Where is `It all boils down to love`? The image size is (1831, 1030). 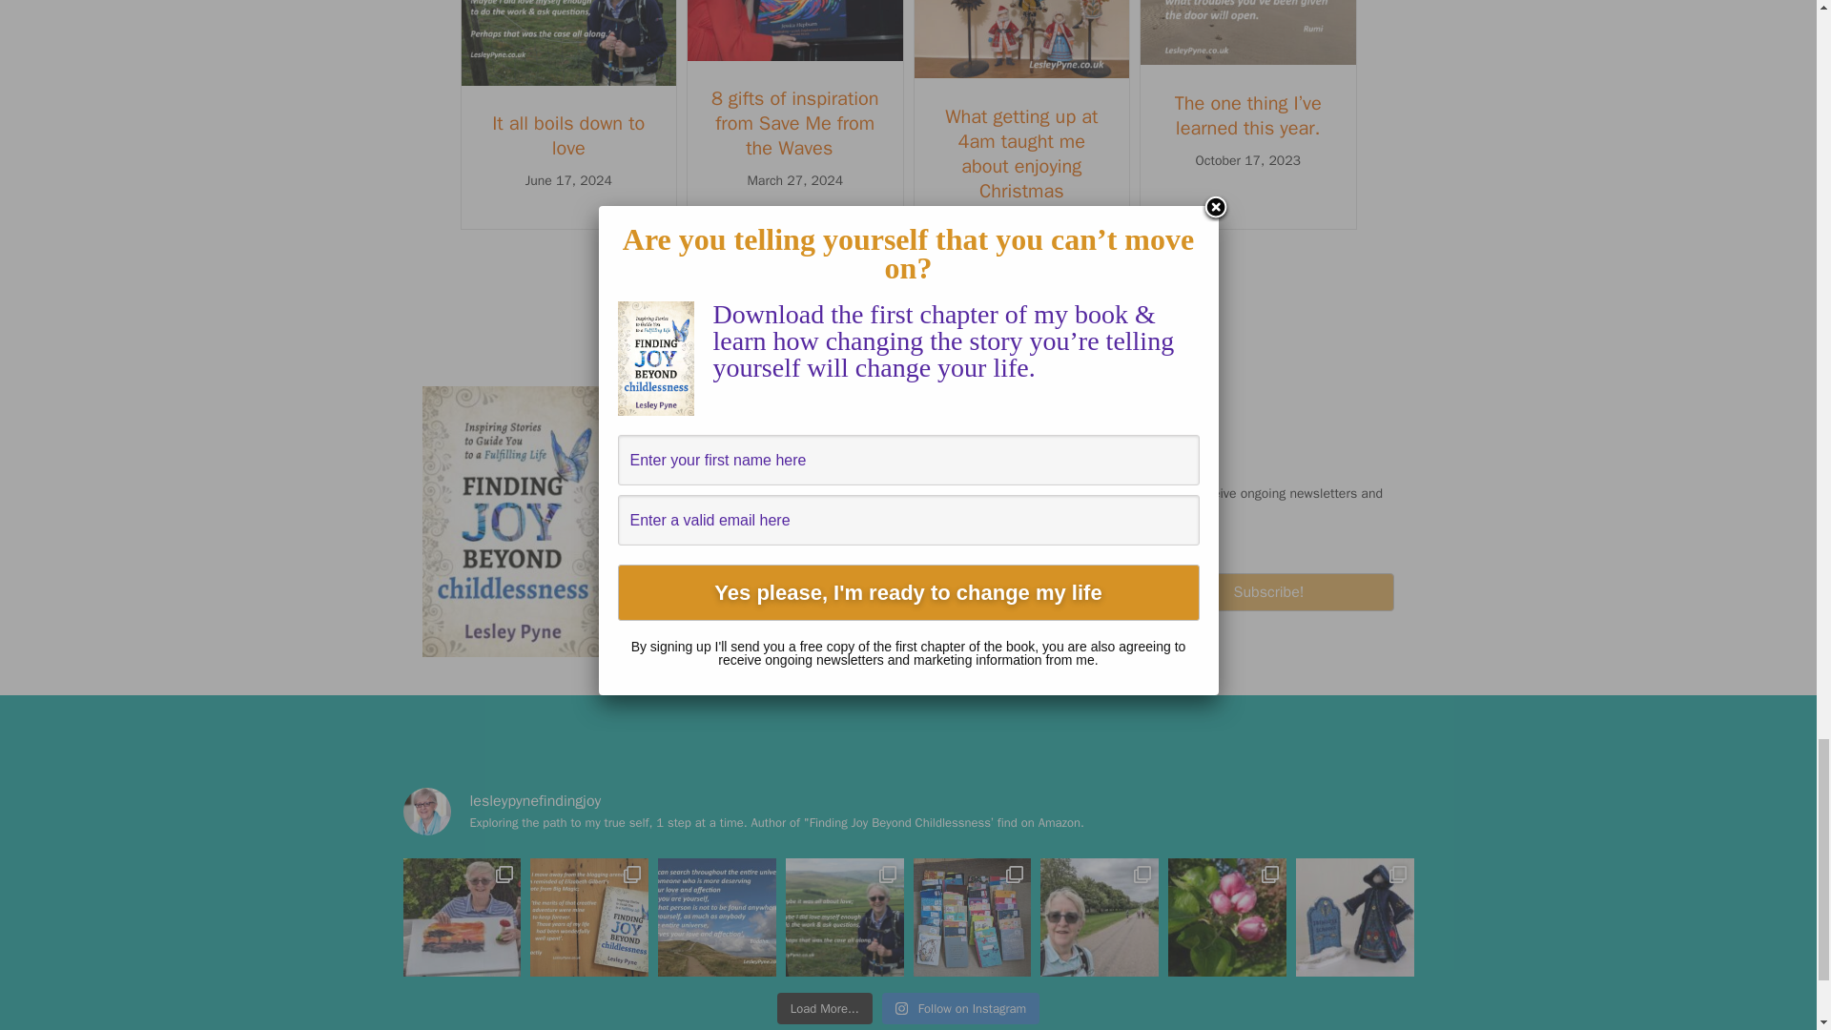 It all boils down to love is located at coordinates (568, 80).